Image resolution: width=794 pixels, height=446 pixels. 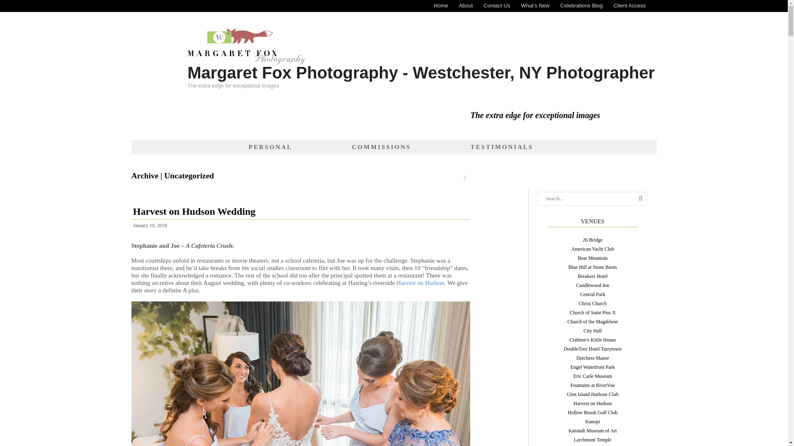 I want to click on PERSONAL, so click(x=270, y=147).